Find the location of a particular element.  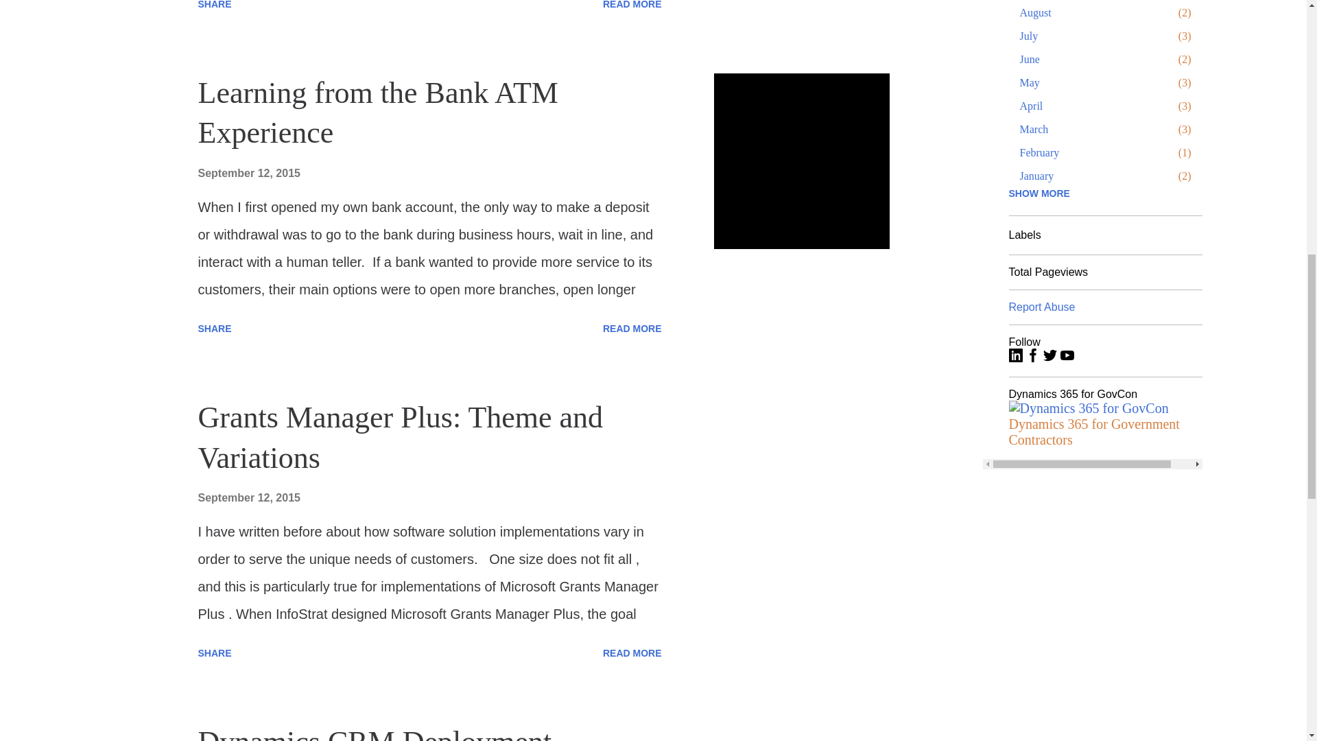

SHARE is located at coordinates (214, 653).